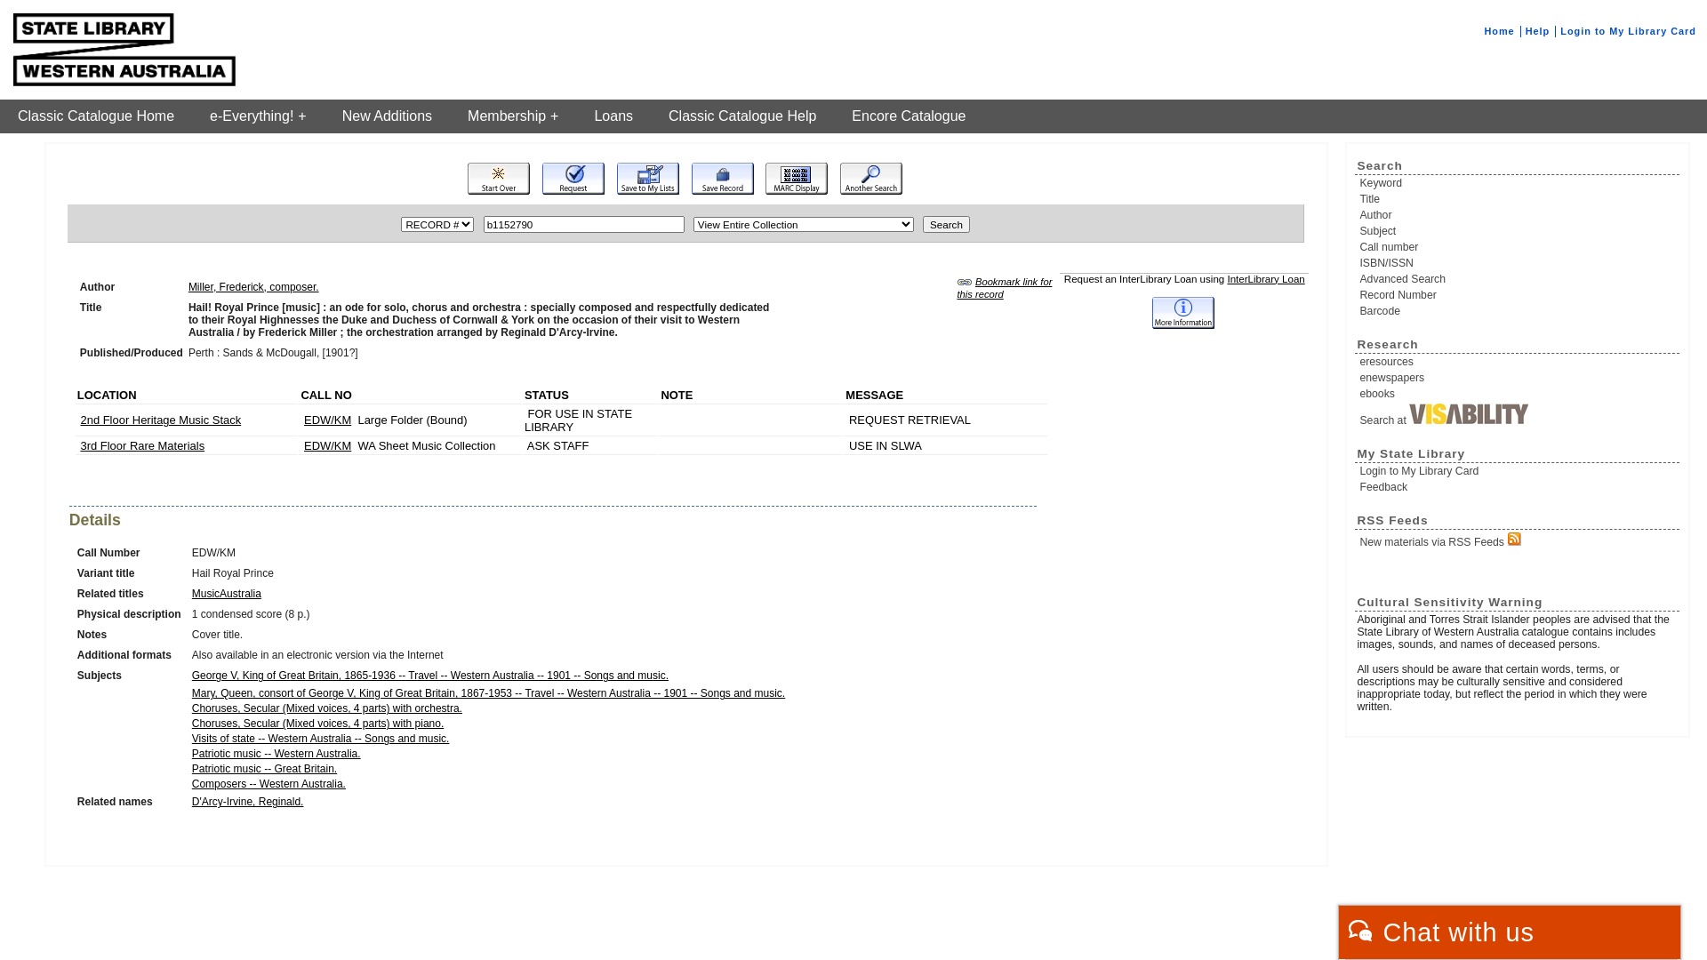 The image size is (1707, 960). I want to click on Classic Catalogue Home, so click(96, 116).